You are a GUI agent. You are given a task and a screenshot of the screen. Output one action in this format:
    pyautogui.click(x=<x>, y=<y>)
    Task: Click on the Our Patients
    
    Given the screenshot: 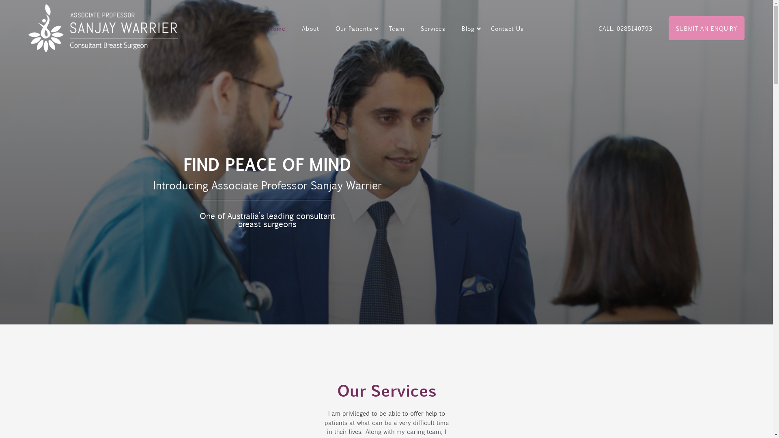 What is the action you would take?
    pyautogui.click(x=357, y=28)
    